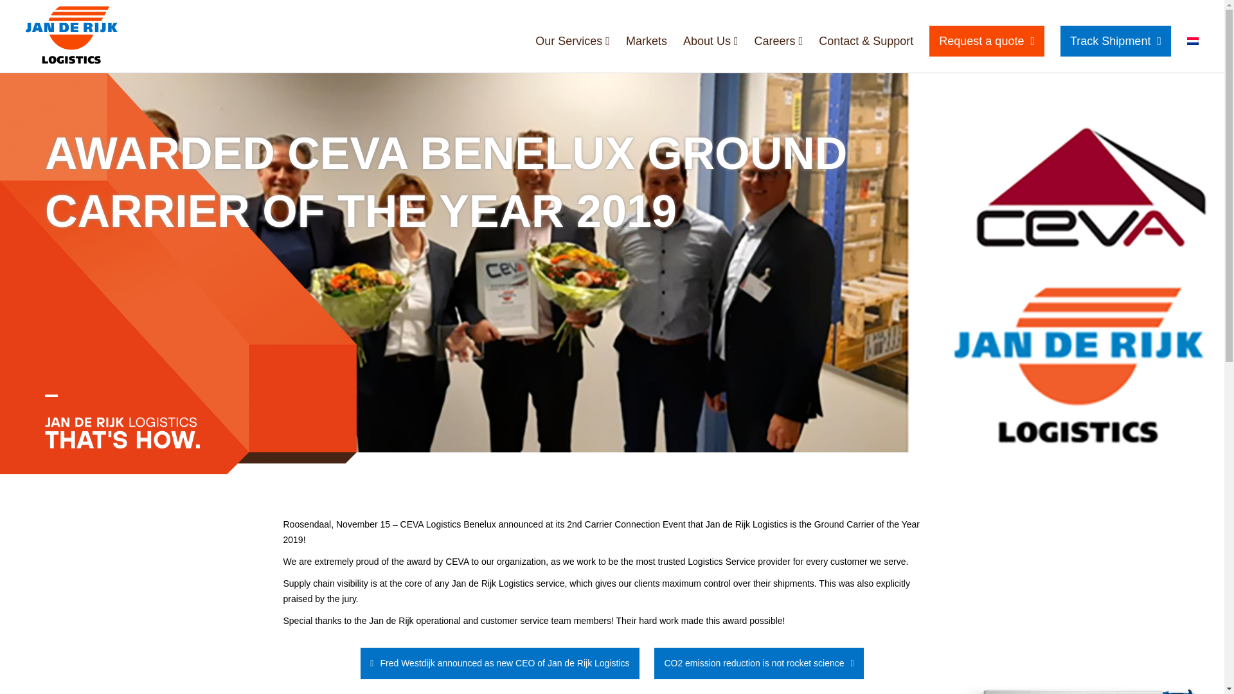 The image size is (1234, 694). I want to click on Track Shipment, so click(1116, 40).